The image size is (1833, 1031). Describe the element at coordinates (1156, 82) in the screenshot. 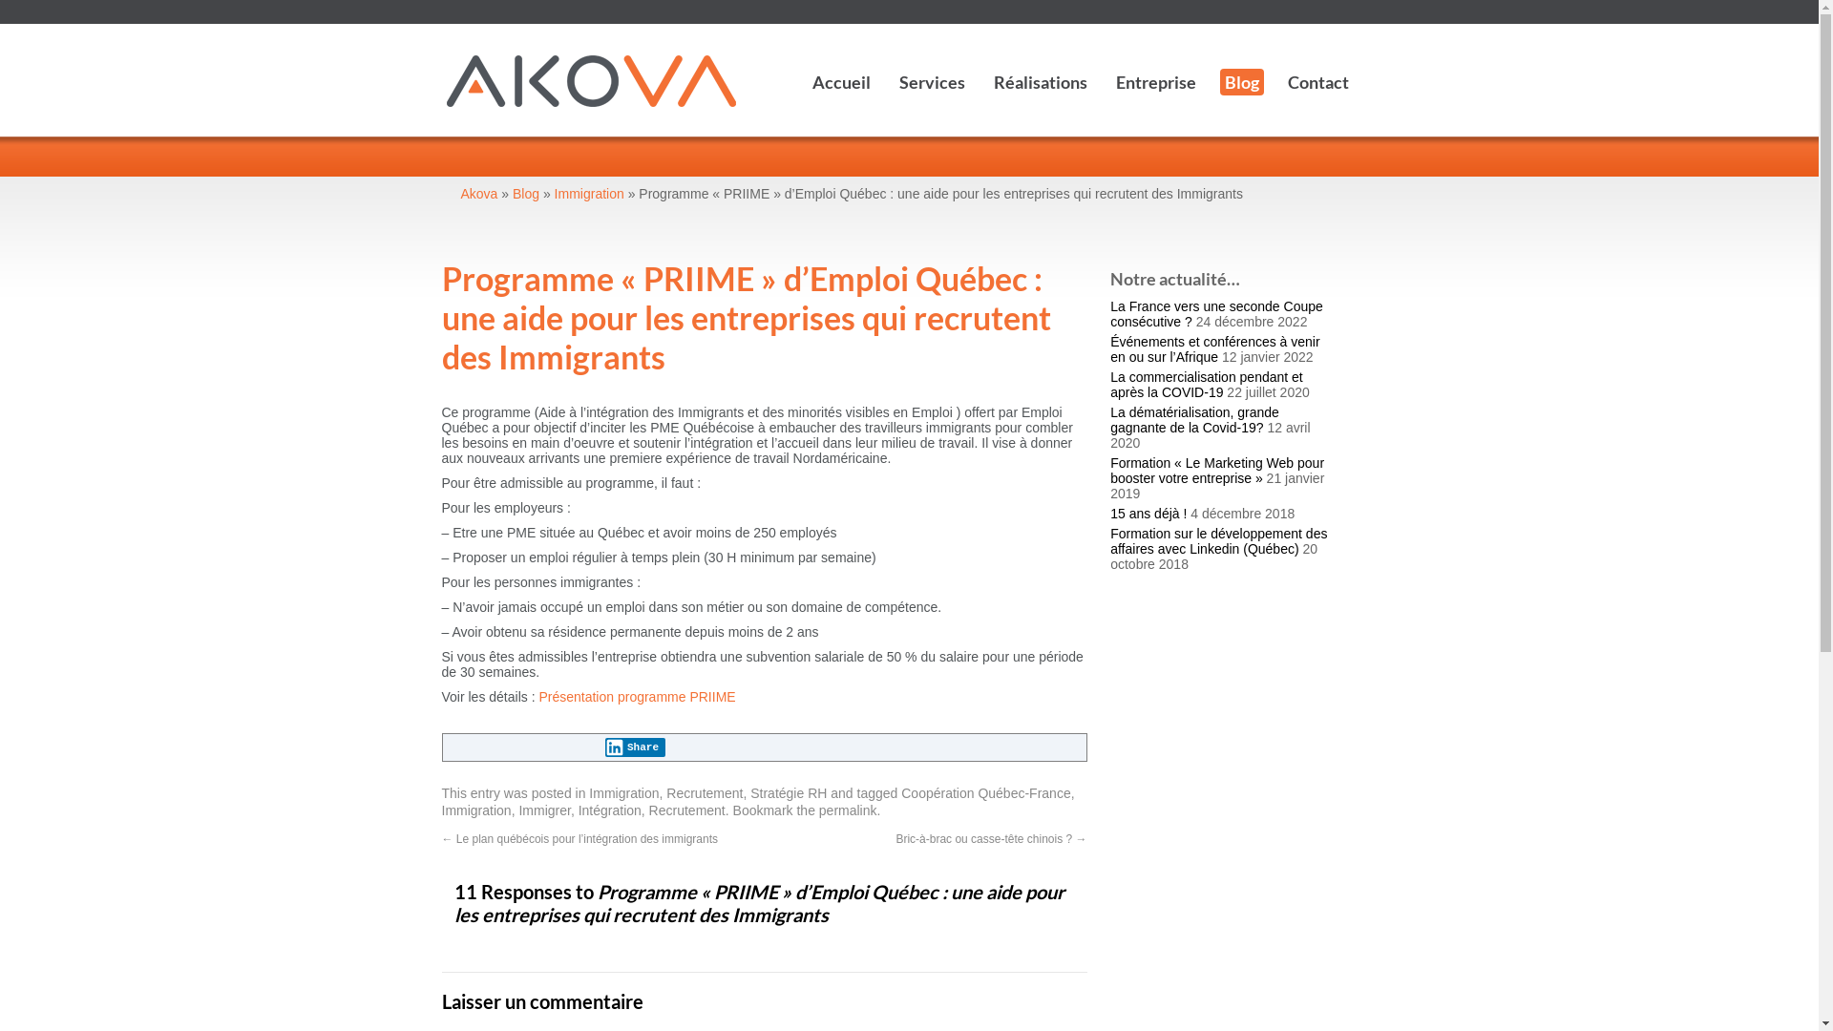

I see `Entreprise` at that location.